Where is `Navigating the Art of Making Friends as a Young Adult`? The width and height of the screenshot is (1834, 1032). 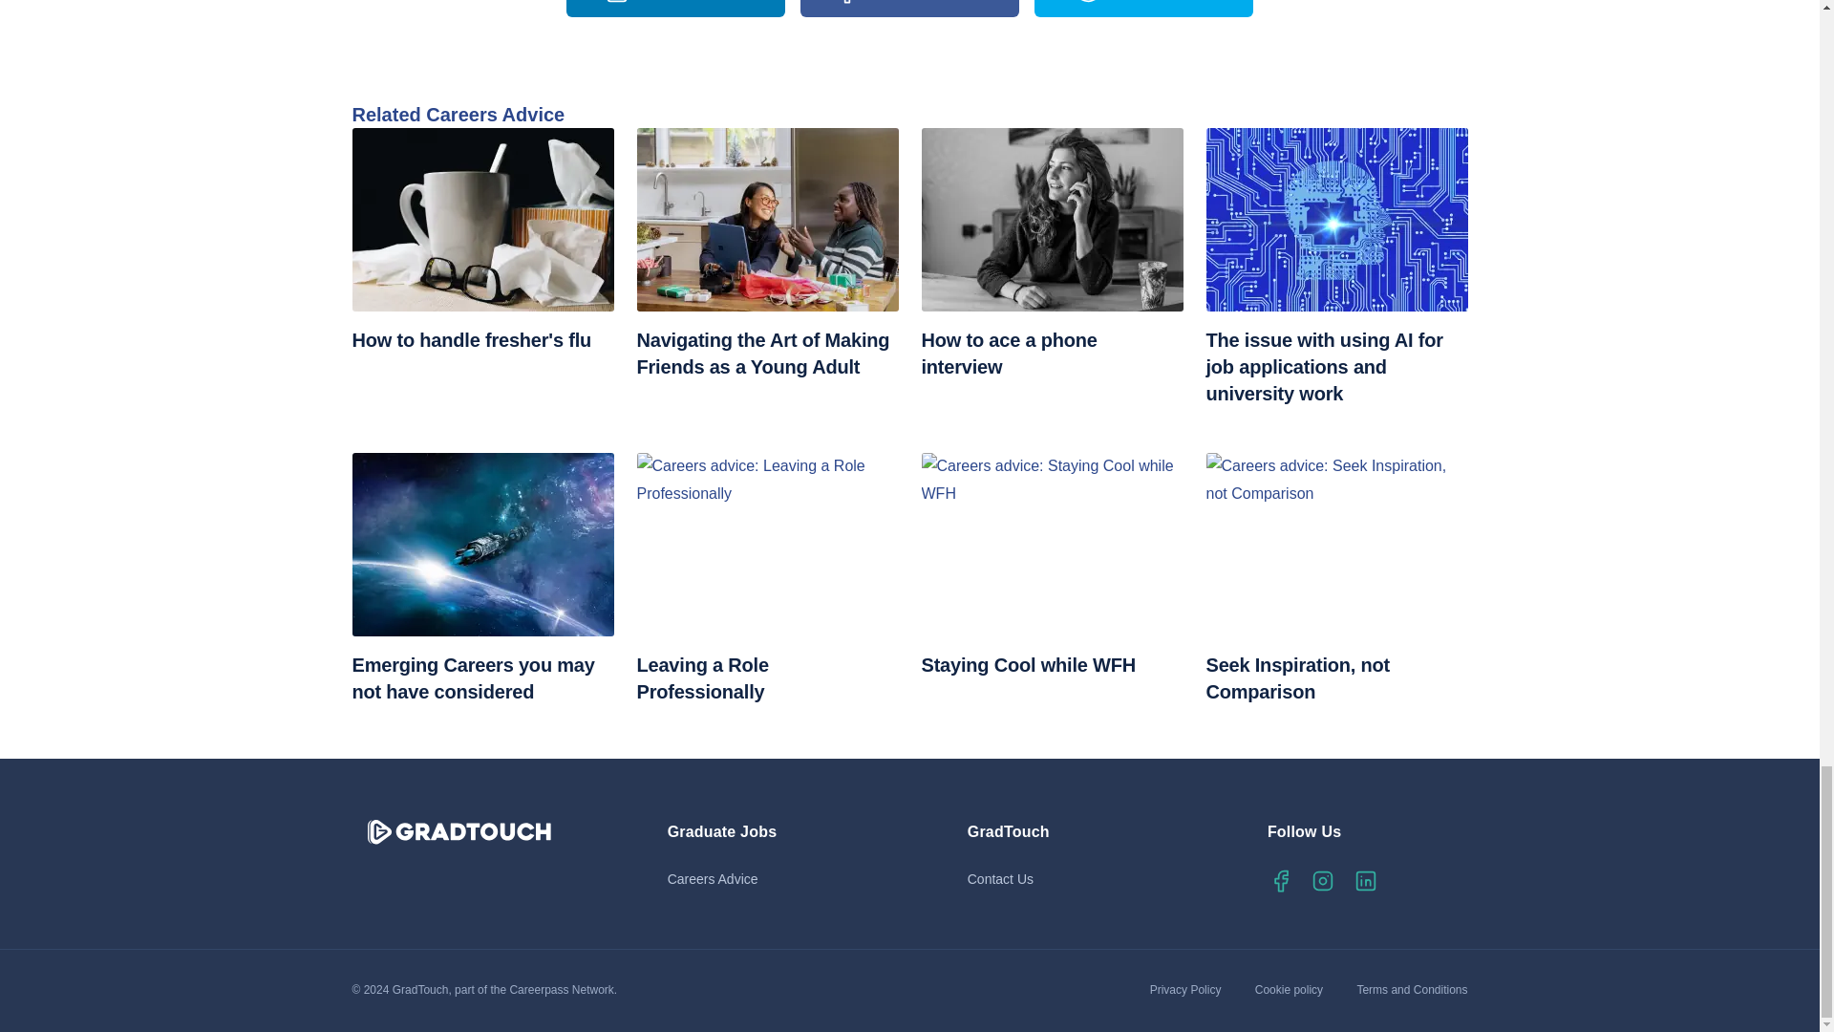
Navigating the Art of Making Friends as a Young Adult is located at coordinates (767, 254).